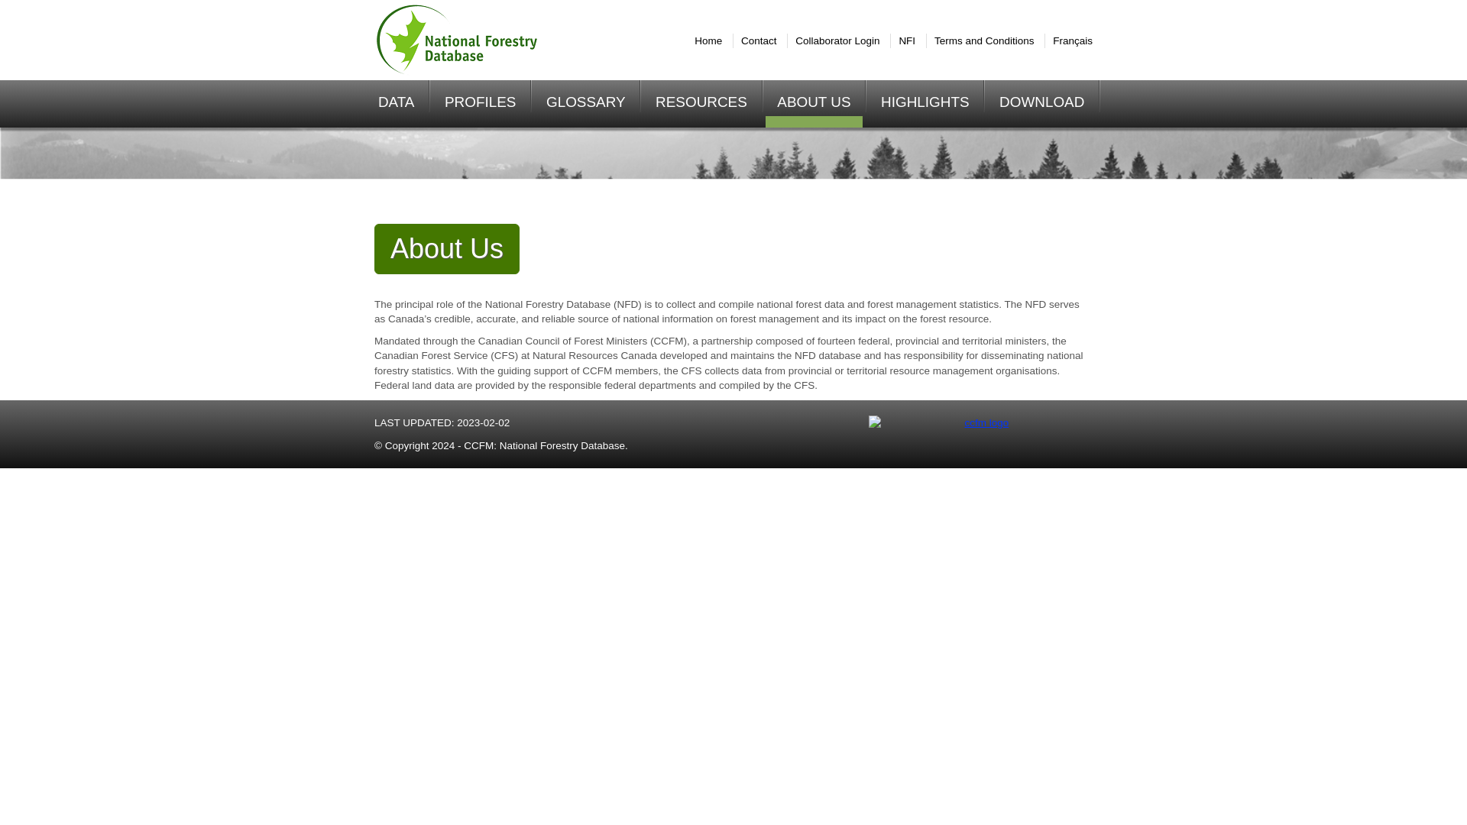  What do you see at coordinates (925, 104) in the screenshot?
I see `Forestry Highlights` at bounding box center [925, 104].